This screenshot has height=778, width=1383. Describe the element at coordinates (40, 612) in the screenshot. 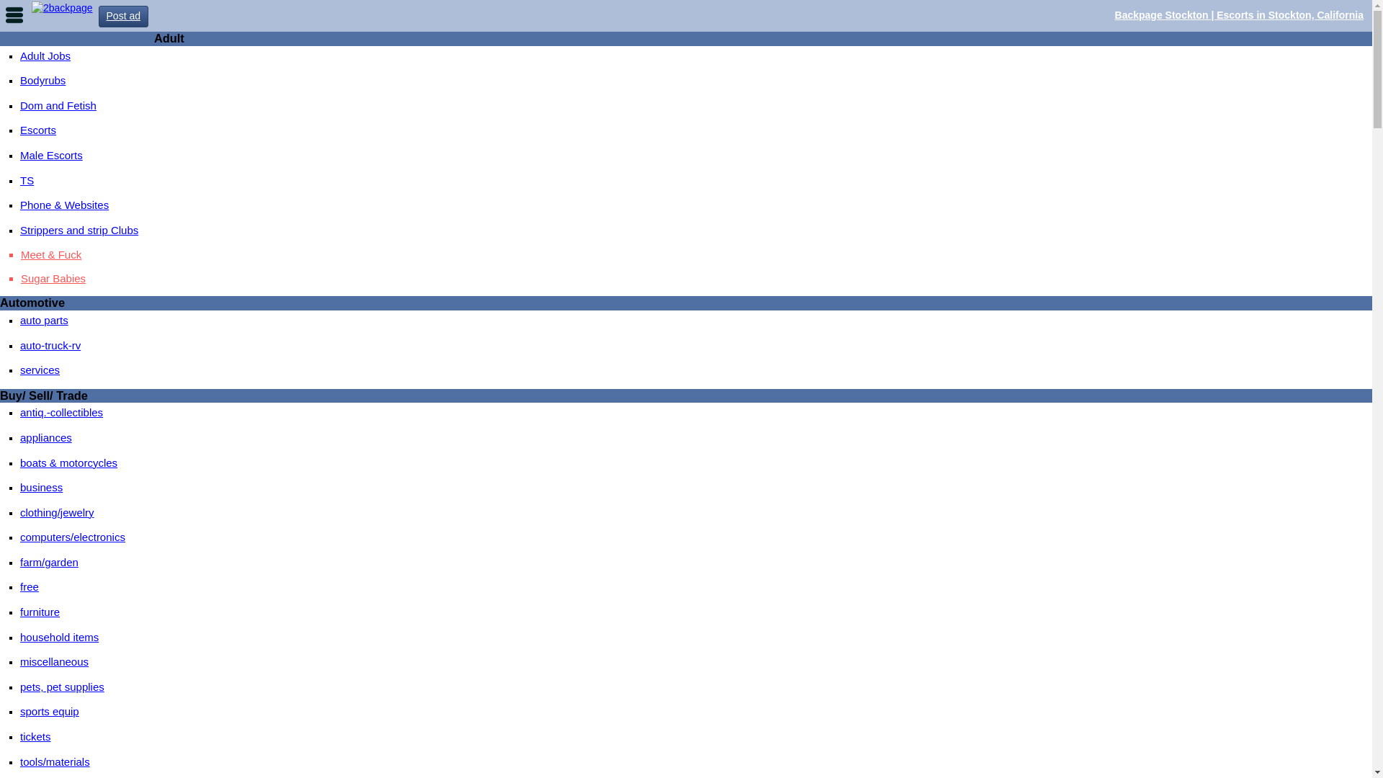

I see `furniture` at that location.